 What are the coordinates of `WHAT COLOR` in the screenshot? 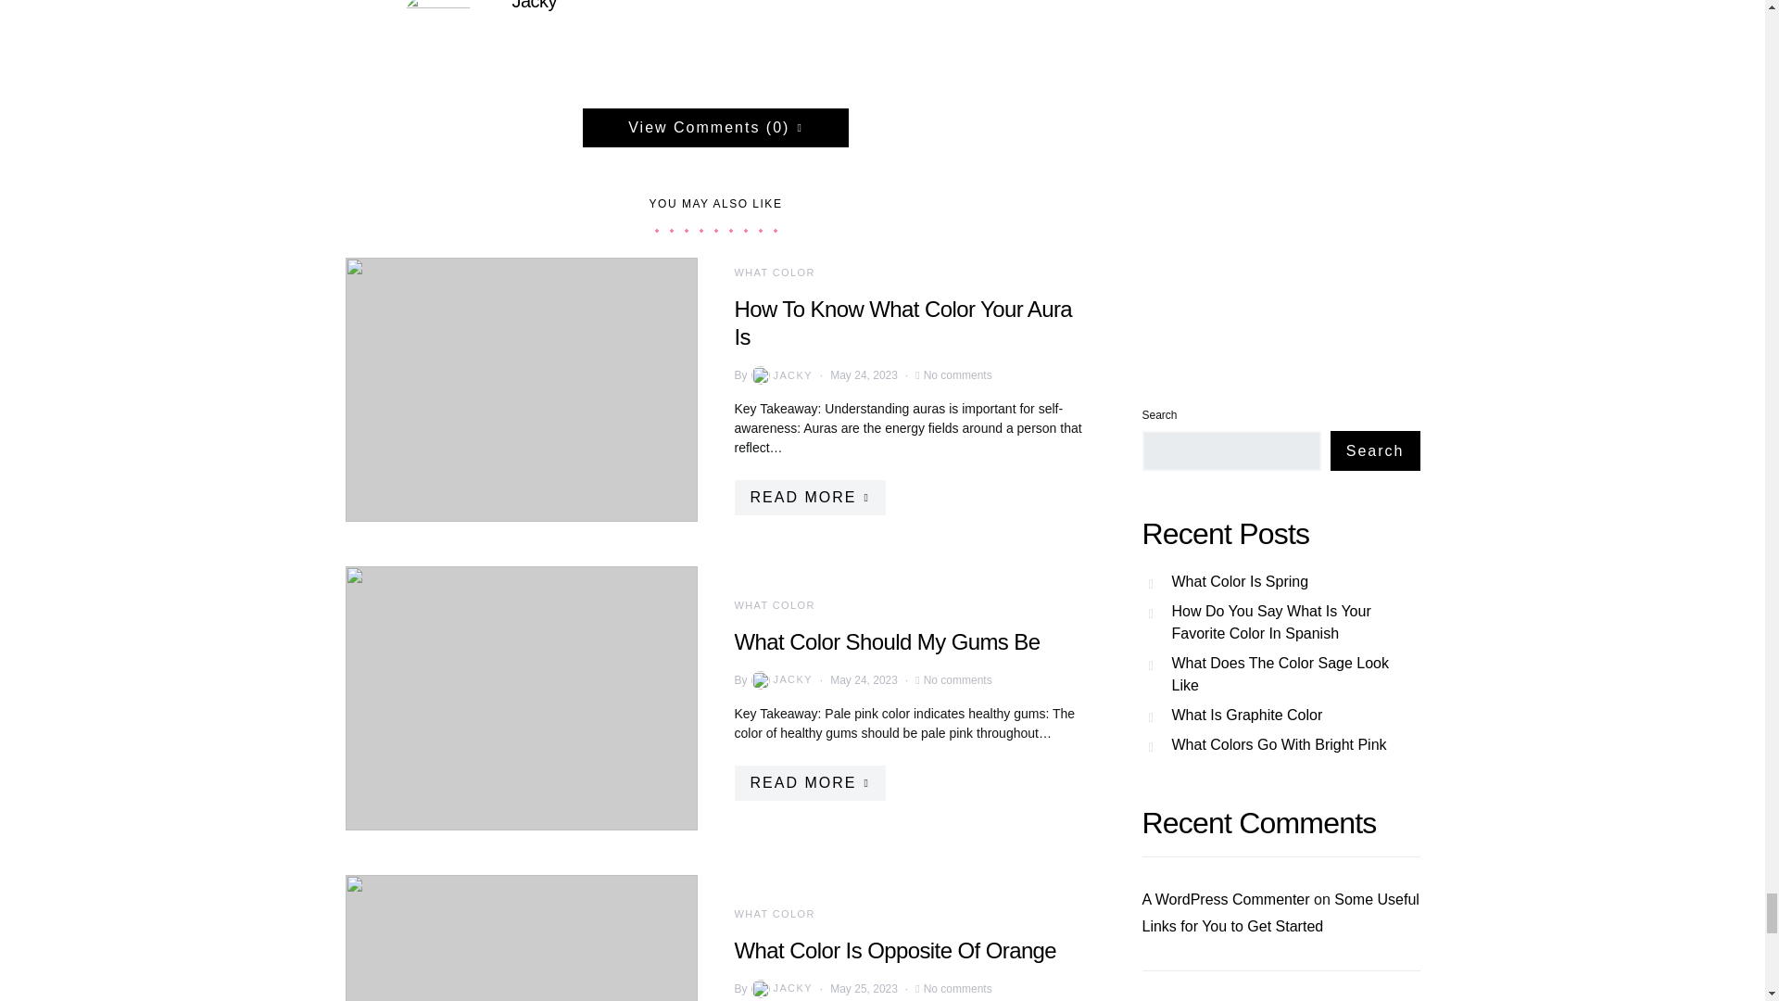 It's located at (774, 914).